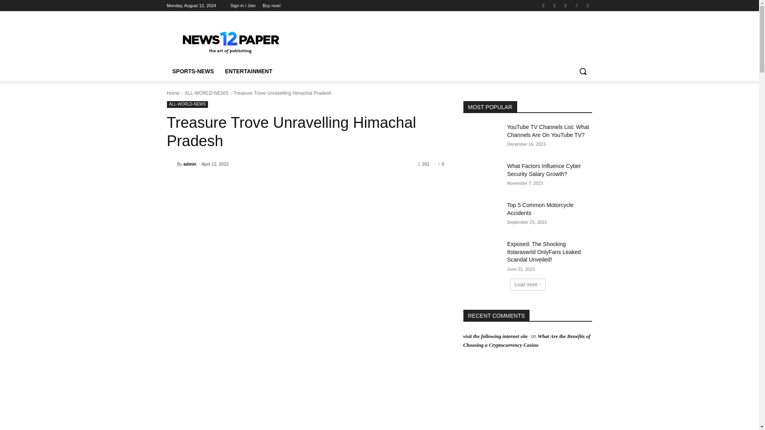 The image size is (765, 430). I want to click on ALL-WORLD-NEWS, so click(187, 104).